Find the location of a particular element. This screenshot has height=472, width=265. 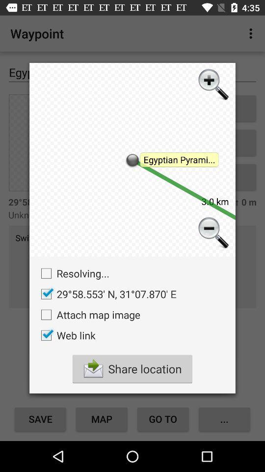

tap icon below attach map image is located at coordinates (66, 335).